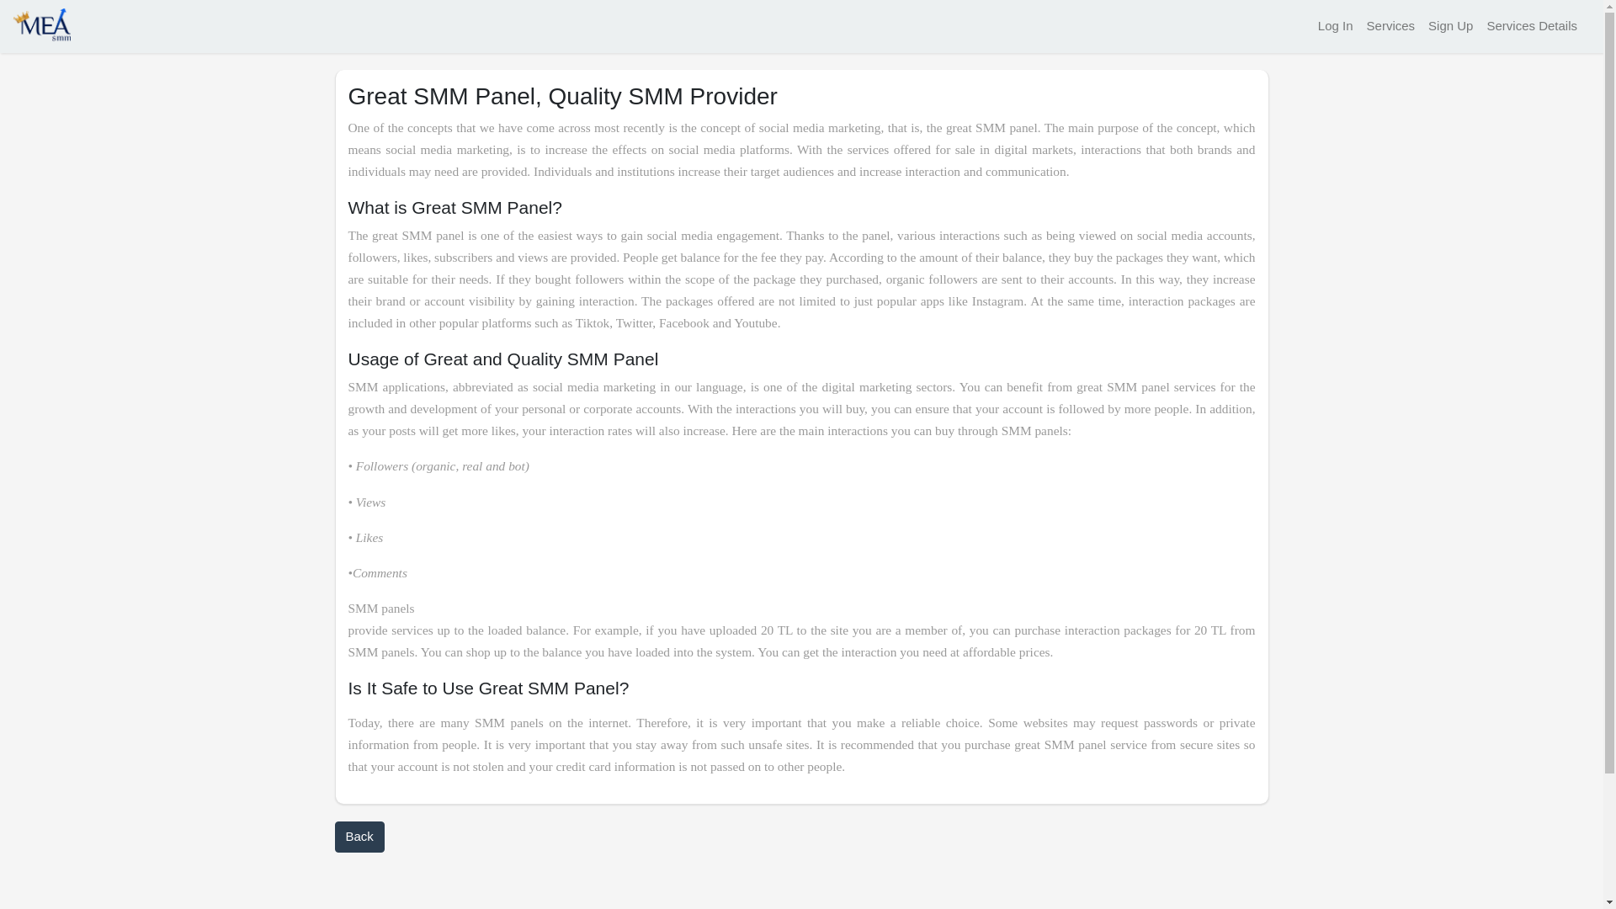 Image resolution: width=1616 pixels, height=909 pixels. What do you see at coordinates (1451, 25) in the screenshot?
I see `Sign Up` at bounding box center [1451, 25].